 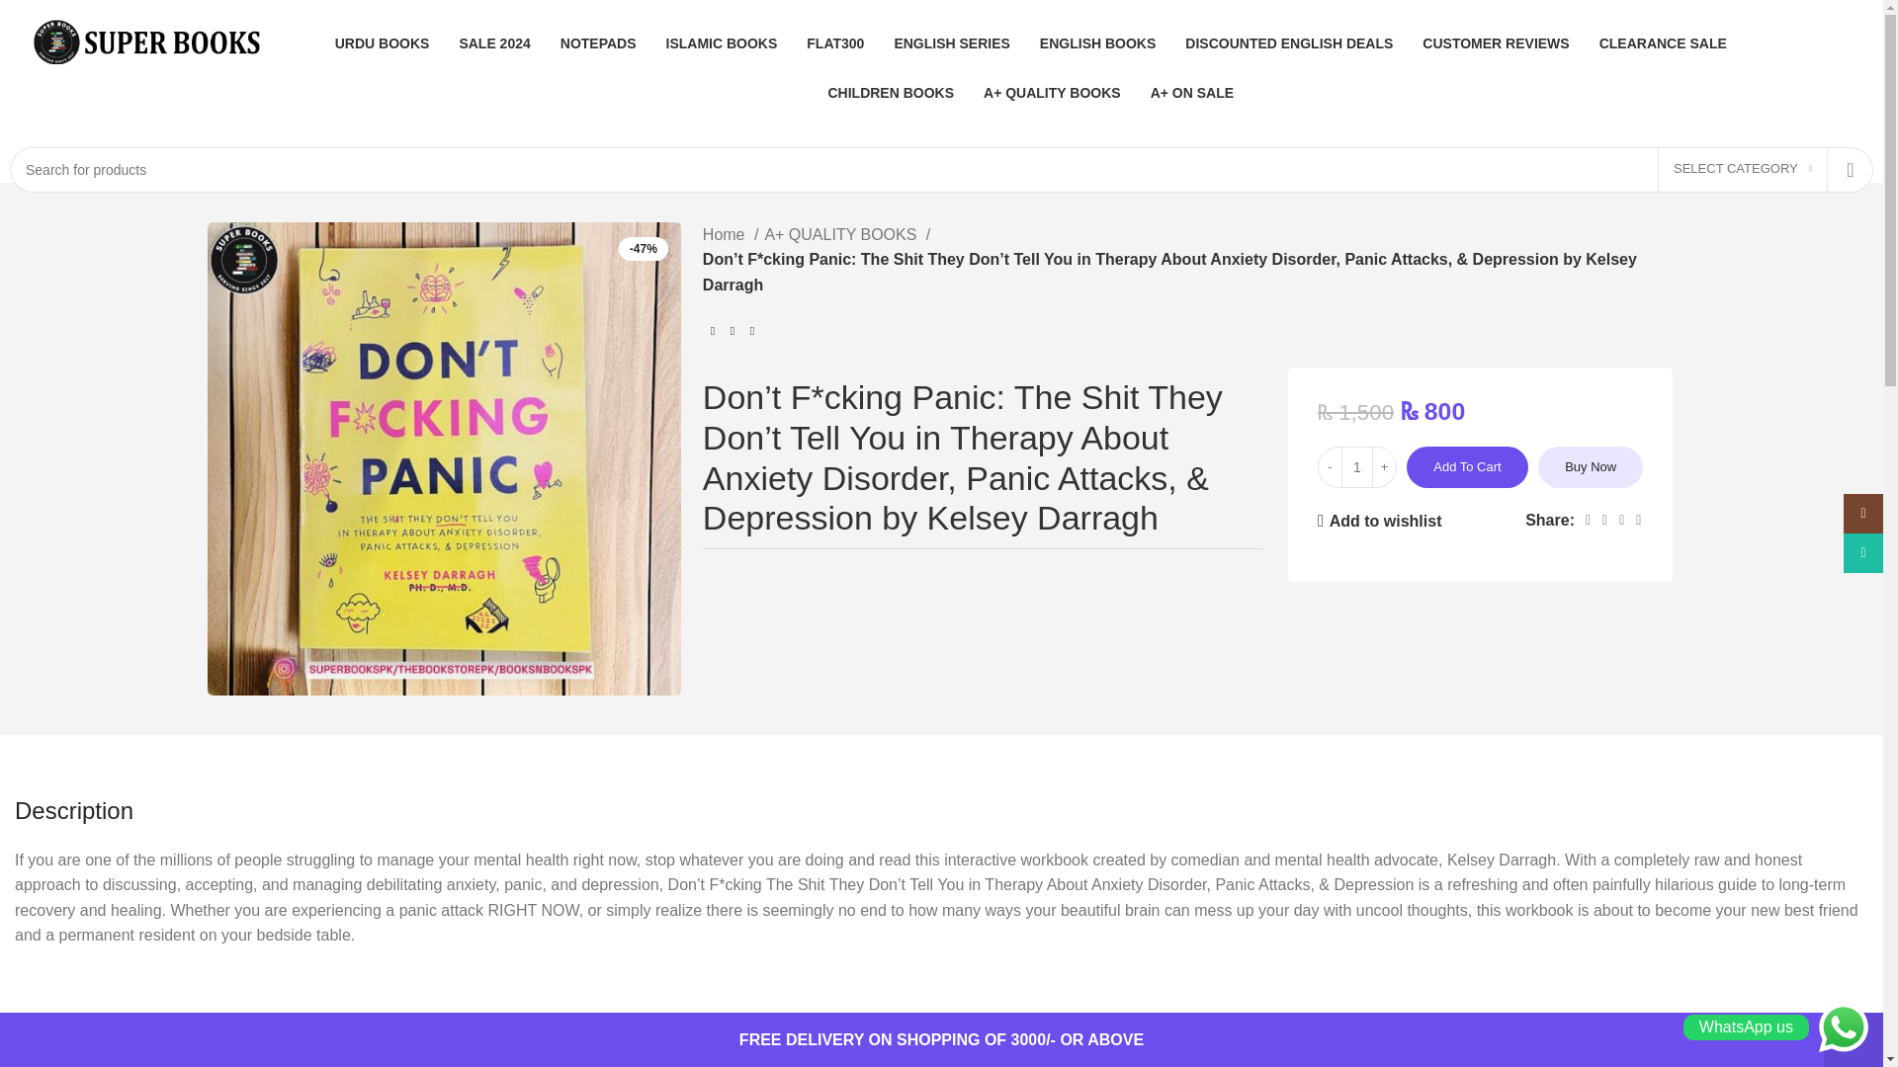 I want to click on ENGLISH SERIES, so click(x=951, y=43).